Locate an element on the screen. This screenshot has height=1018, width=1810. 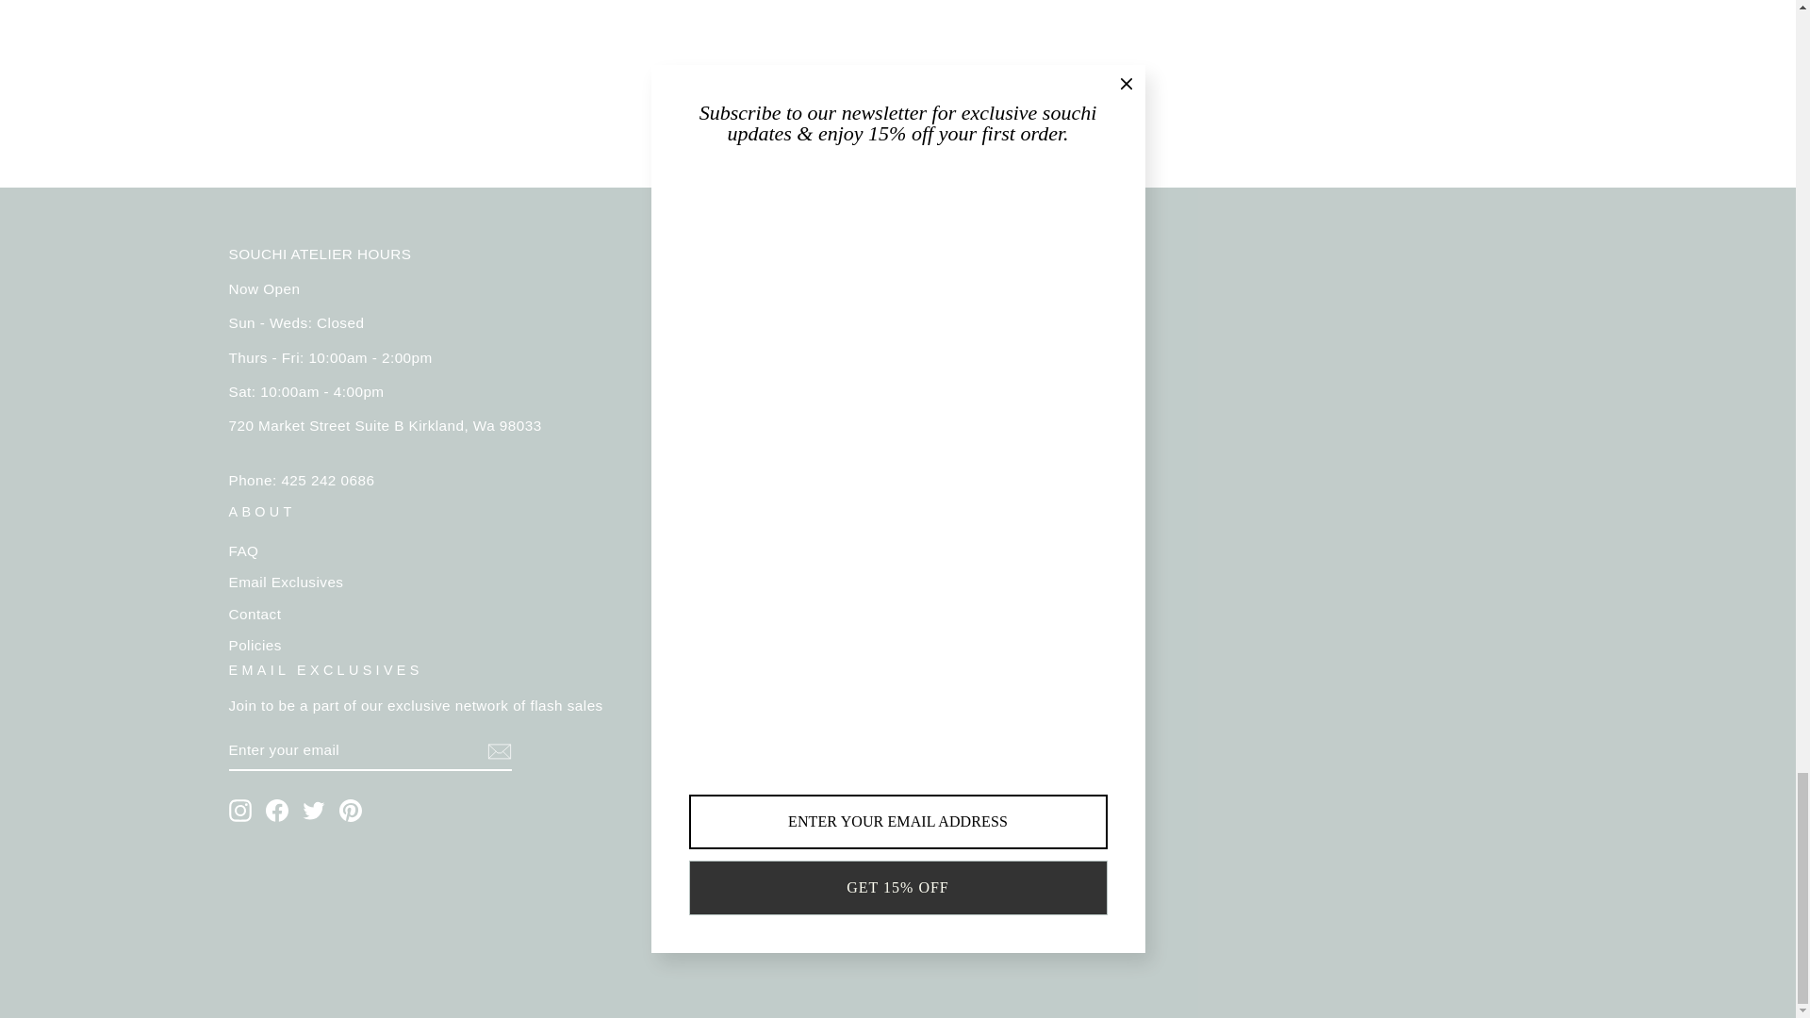
souchi on Twitter is located at coordinates (313, 810).